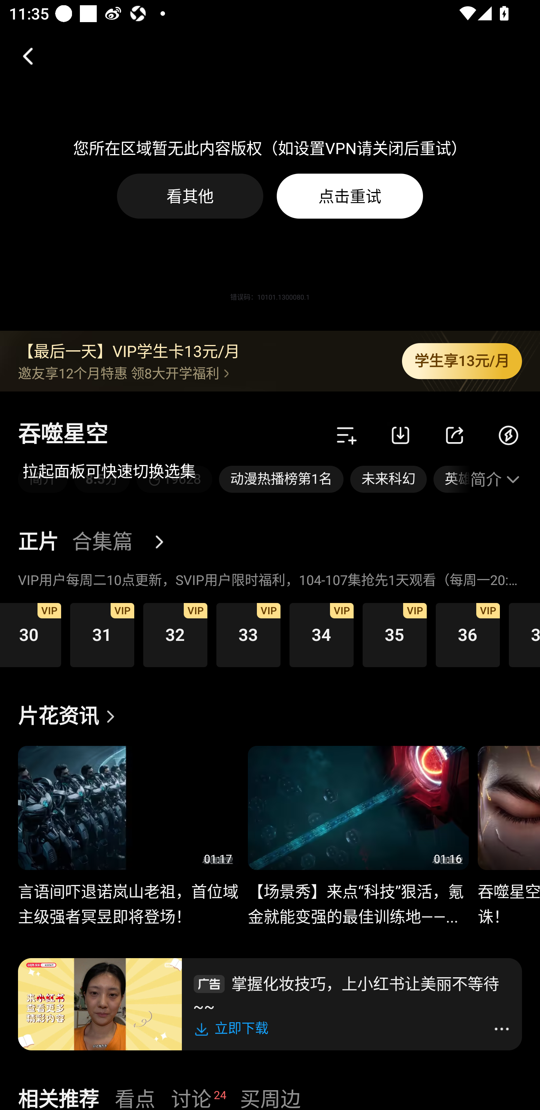 The height and width of the screenshot is (1110, 540). What do you see at coordinates (349, 196) in the screenshot?
I see `点击重试 您所在区域暂无此内容版权（如设置VPN请关闭后重试） 点击重试按钮` at bounding box center [349, 196].